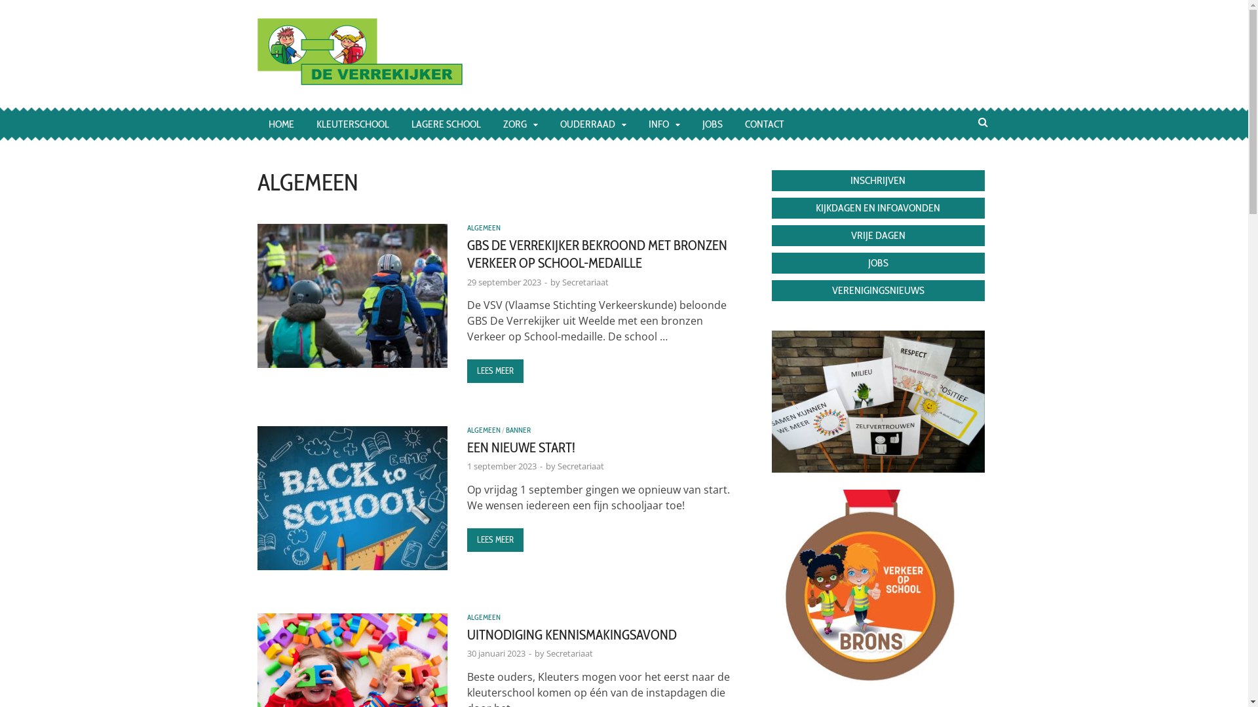 The width and height of the screenshot is (1258, 707). Describe the element at coordinates (501, 466) in the screenshot. I see `1 september 2023` at that location.